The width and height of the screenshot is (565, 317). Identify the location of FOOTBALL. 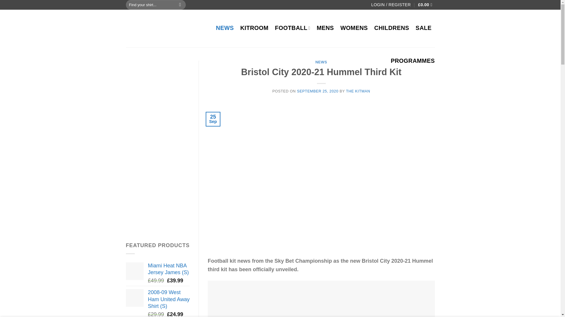
(293, 28).